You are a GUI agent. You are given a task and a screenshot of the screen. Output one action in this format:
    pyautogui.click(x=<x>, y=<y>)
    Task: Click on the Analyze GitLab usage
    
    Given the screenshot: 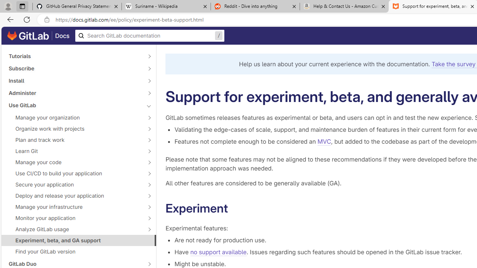 What is the action you would take?
    pyautogui.click(x=75, y=229)
    